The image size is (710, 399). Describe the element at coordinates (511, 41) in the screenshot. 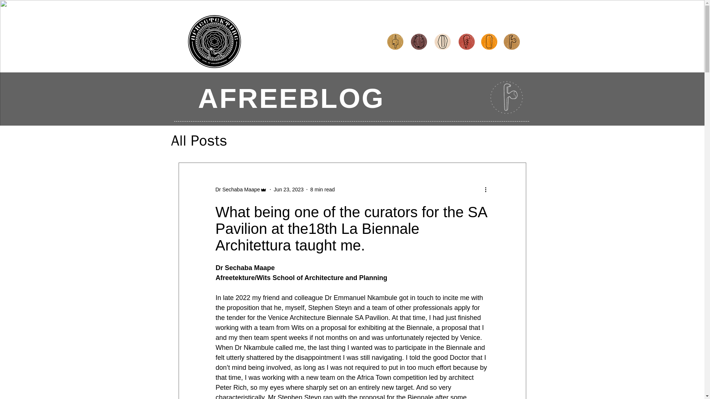

I see `Blog` at that location.